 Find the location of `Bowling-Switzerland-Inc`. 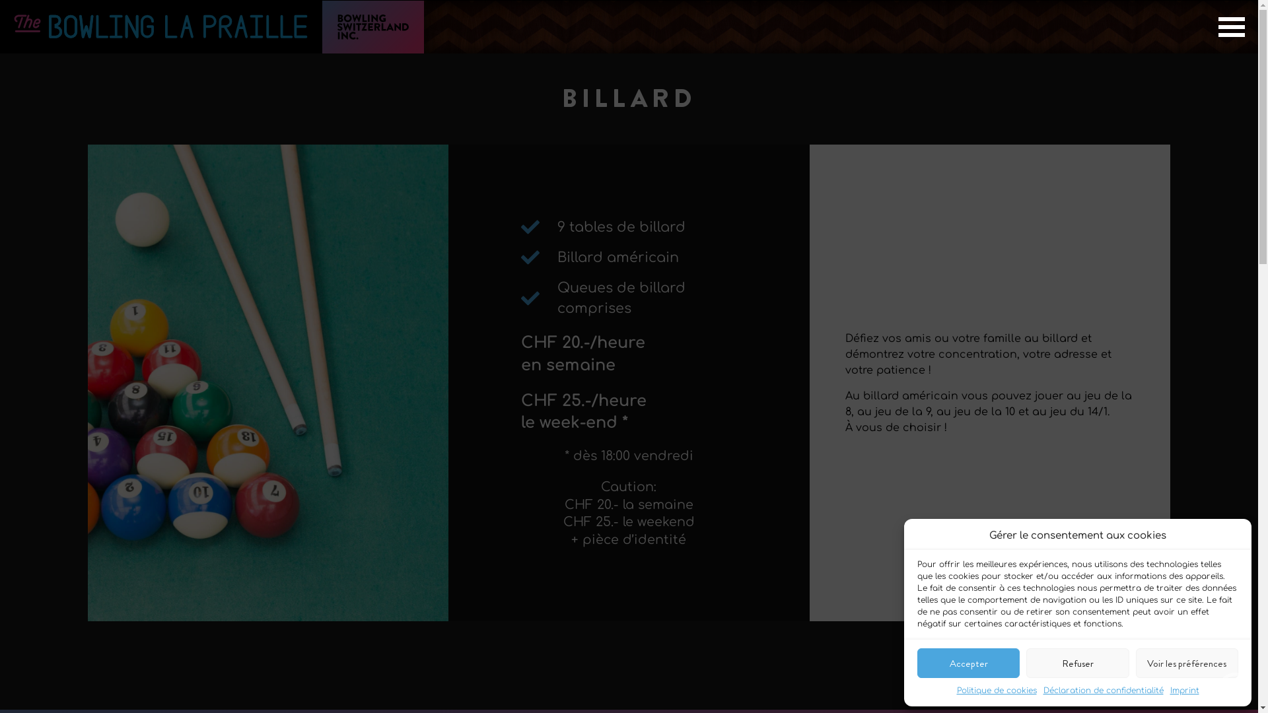

Bowling-Switzerland-Inc is located at coordinates (372, 28).